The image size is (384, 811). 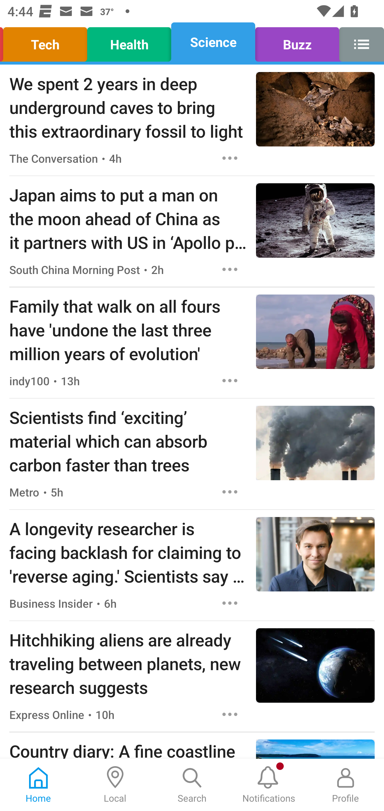 I want to click on Options, so click(x=230, y=714).